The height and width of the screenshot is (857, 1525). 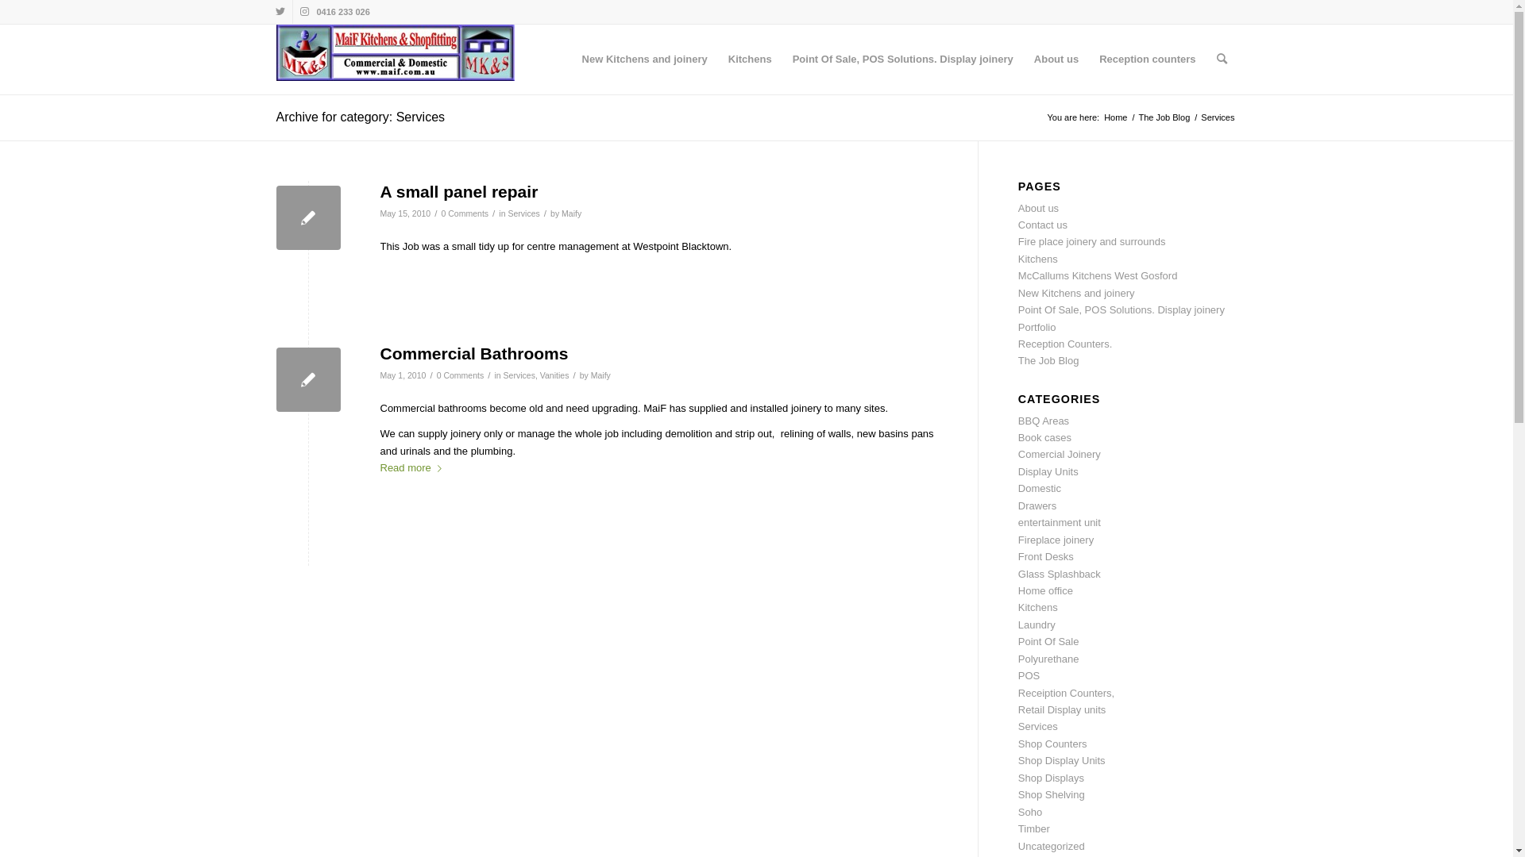 What do you see at coordinates (1037, 327) in the screenshot?
I see `Portfolio` at bounding box center [1037, 327].